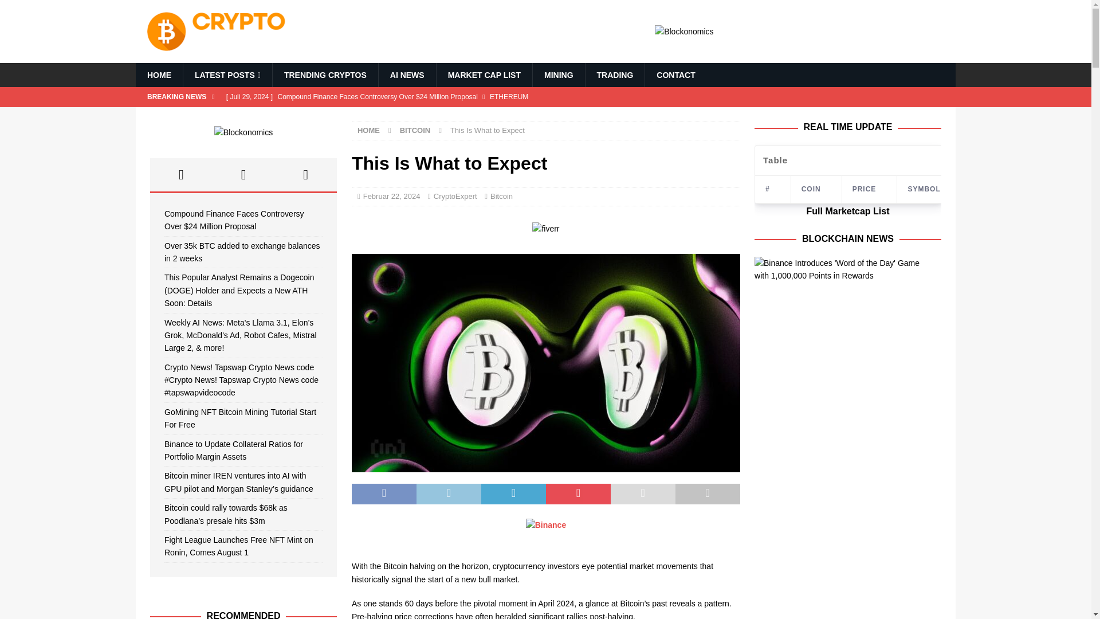  Describe the element at coordinates (615, 75) in the screenshot. I see `TRADING` at that location.